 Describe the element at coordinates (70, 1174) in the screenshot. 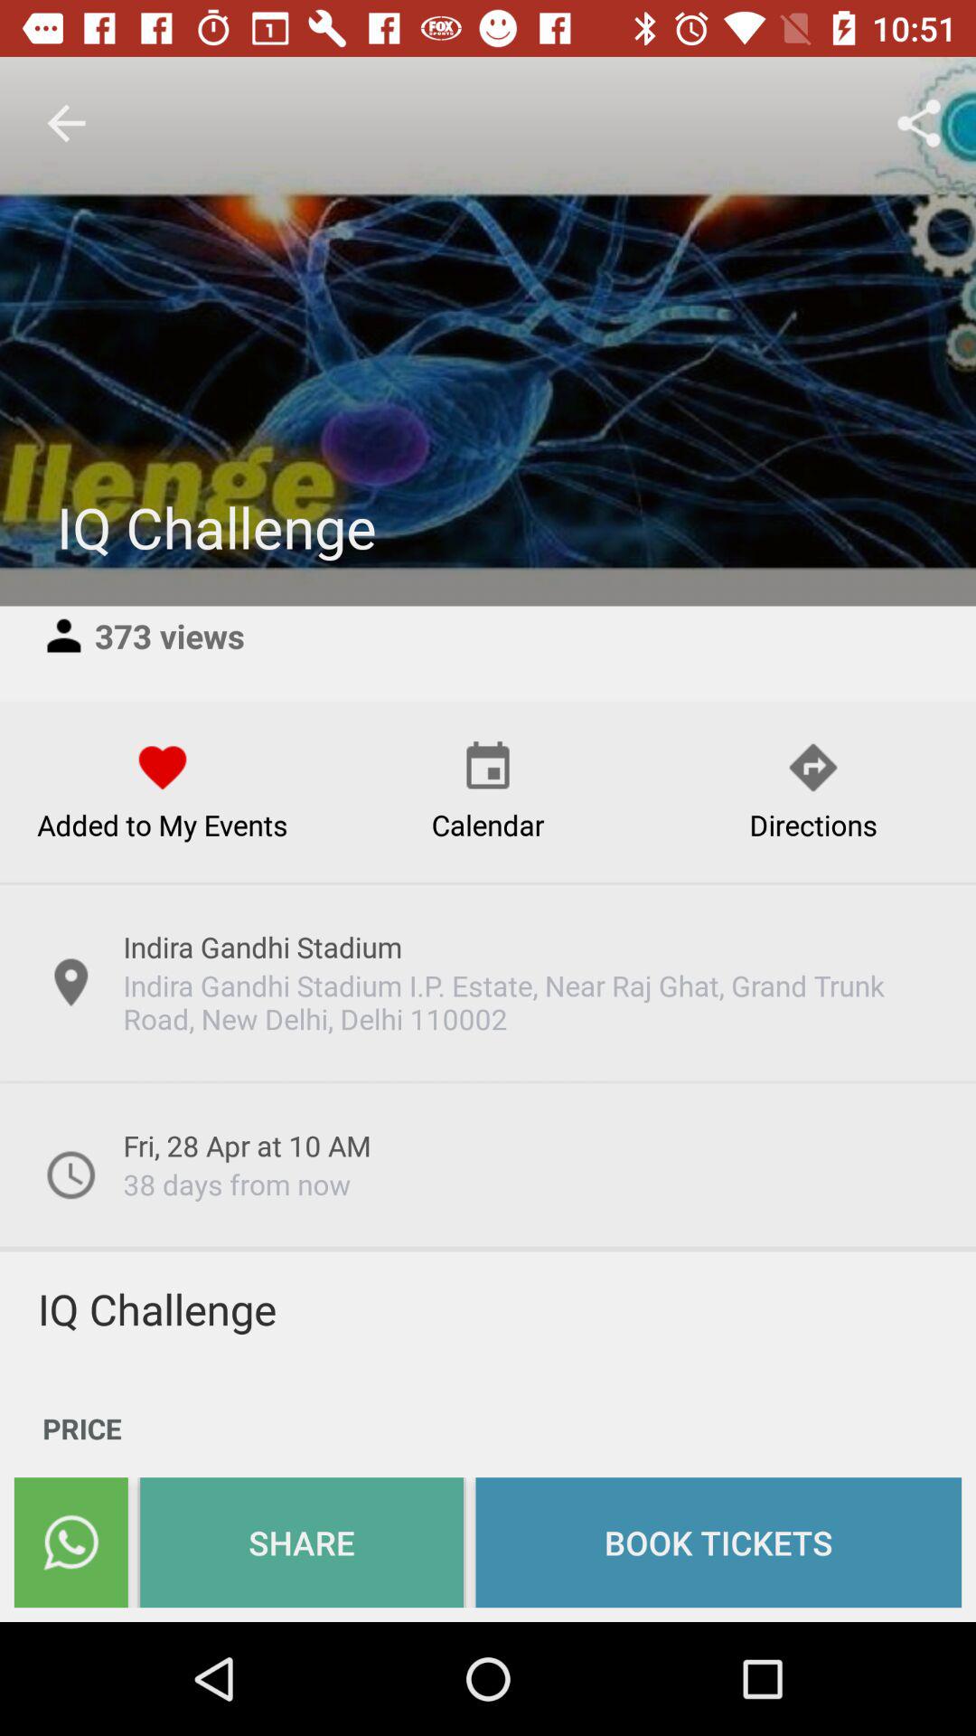

I see `click on the clock icon` at that location.